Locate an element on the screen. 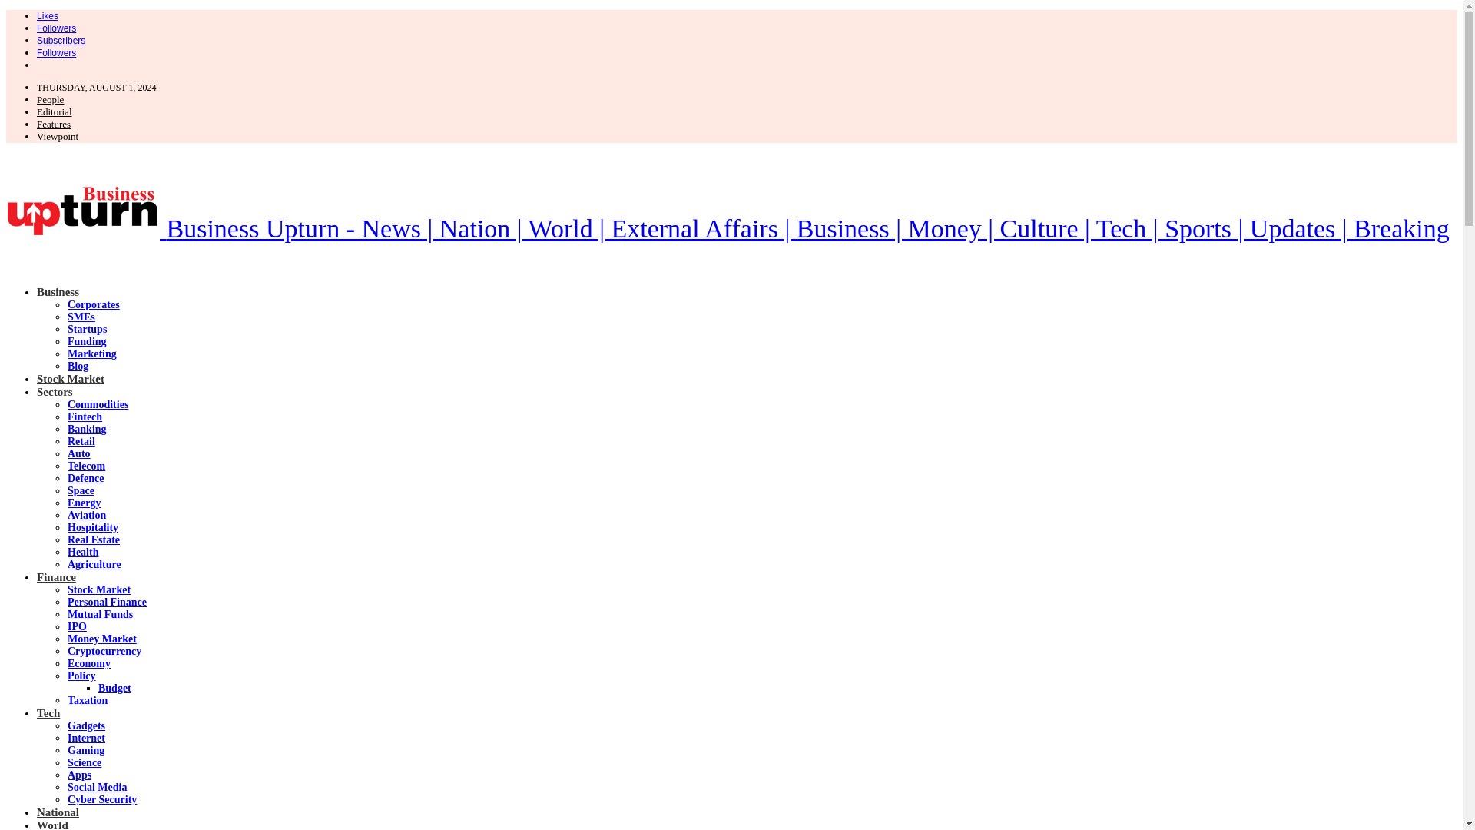 Image resolution: width=1475 pixels, height=830 pixels. Marketing is located at coordinates (92, 354).